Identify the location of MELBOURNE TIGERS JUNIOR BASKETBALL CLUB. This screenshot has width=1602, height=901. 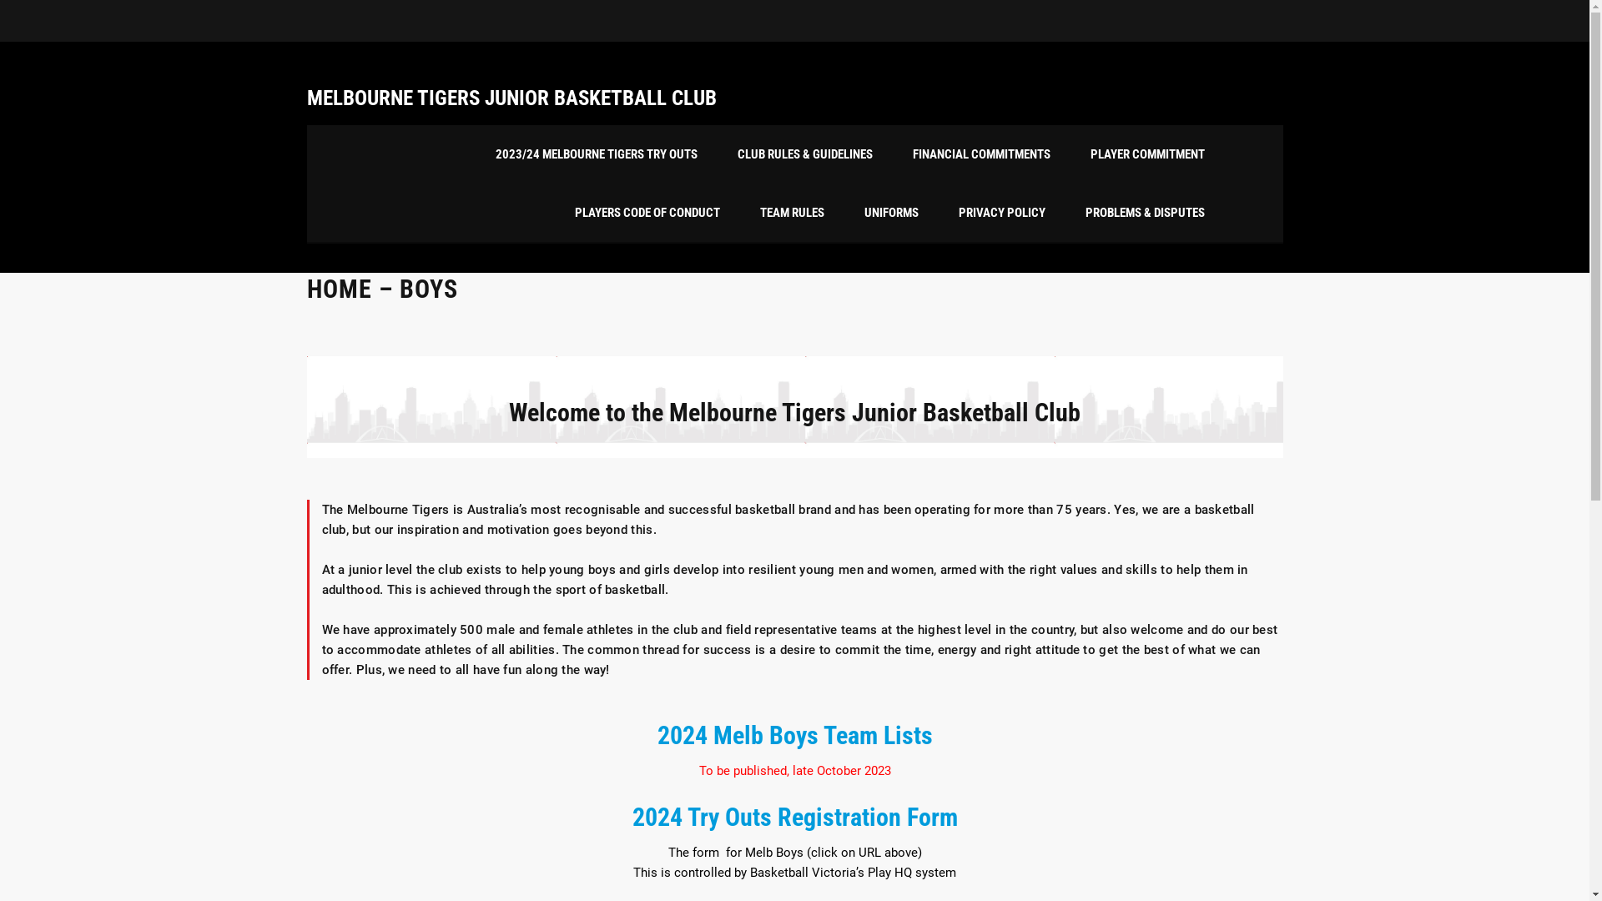
(512, 98).